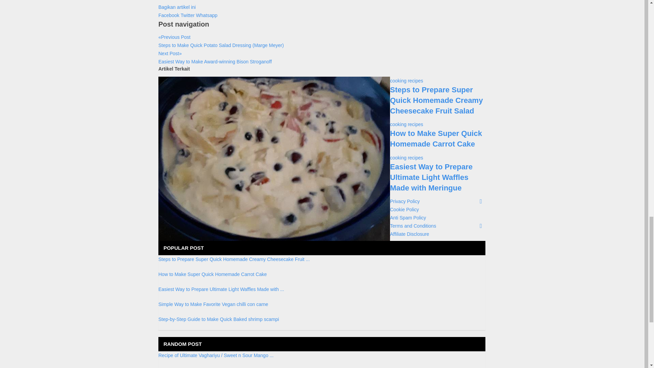  What do you see at coordinates (406, 80) in the screenshot?
I see `cooking recipes` at bounding box center [406, 80].